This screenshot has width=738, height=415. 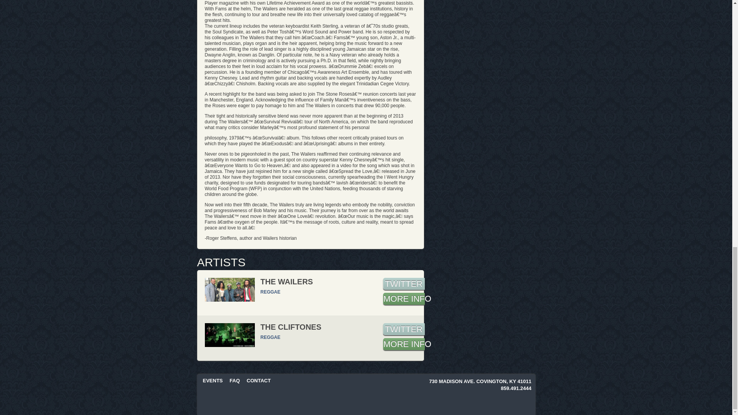 I want to click on CONTACT, so click(x=258, y=380).